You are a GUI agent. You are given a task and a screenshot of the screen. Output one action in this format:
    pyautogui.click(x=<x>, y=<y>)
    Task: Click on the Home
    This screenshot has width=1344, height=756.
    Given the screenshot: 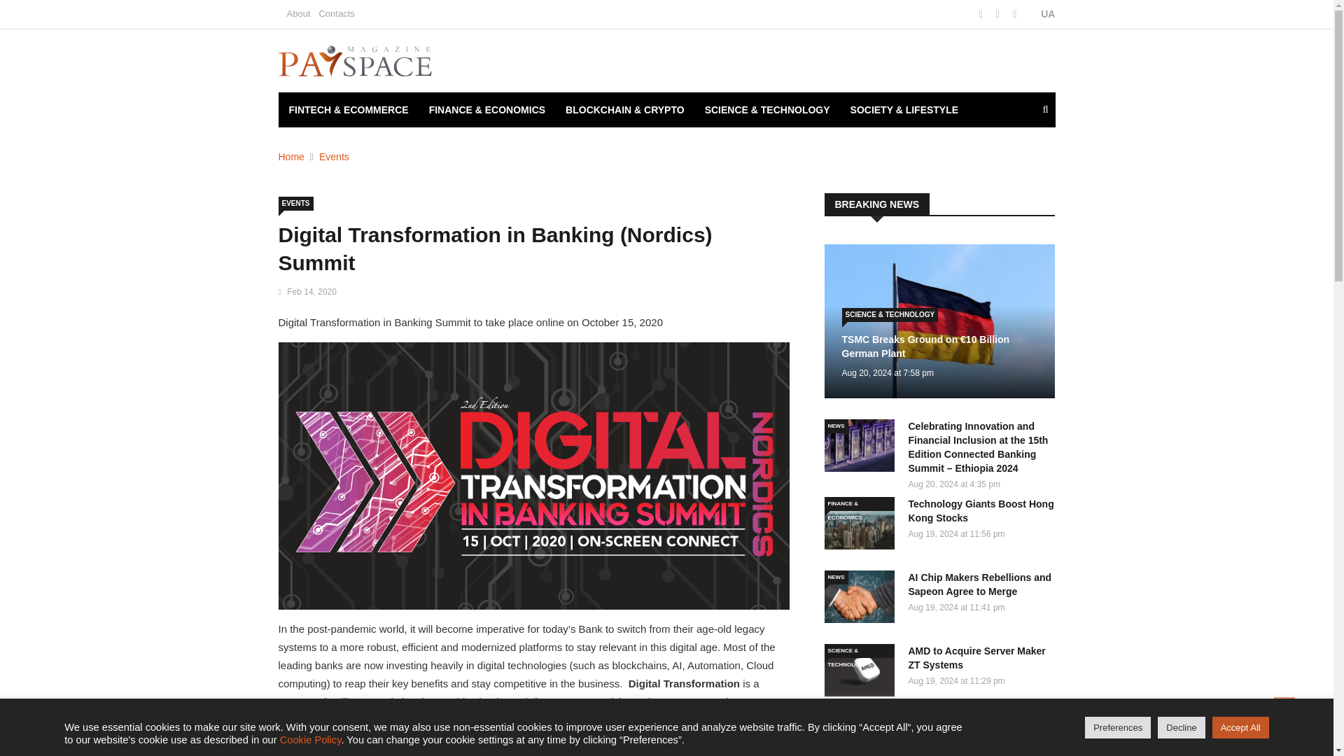 What is the action you would take?
    pyautogui.click(x=291, y=157)
    